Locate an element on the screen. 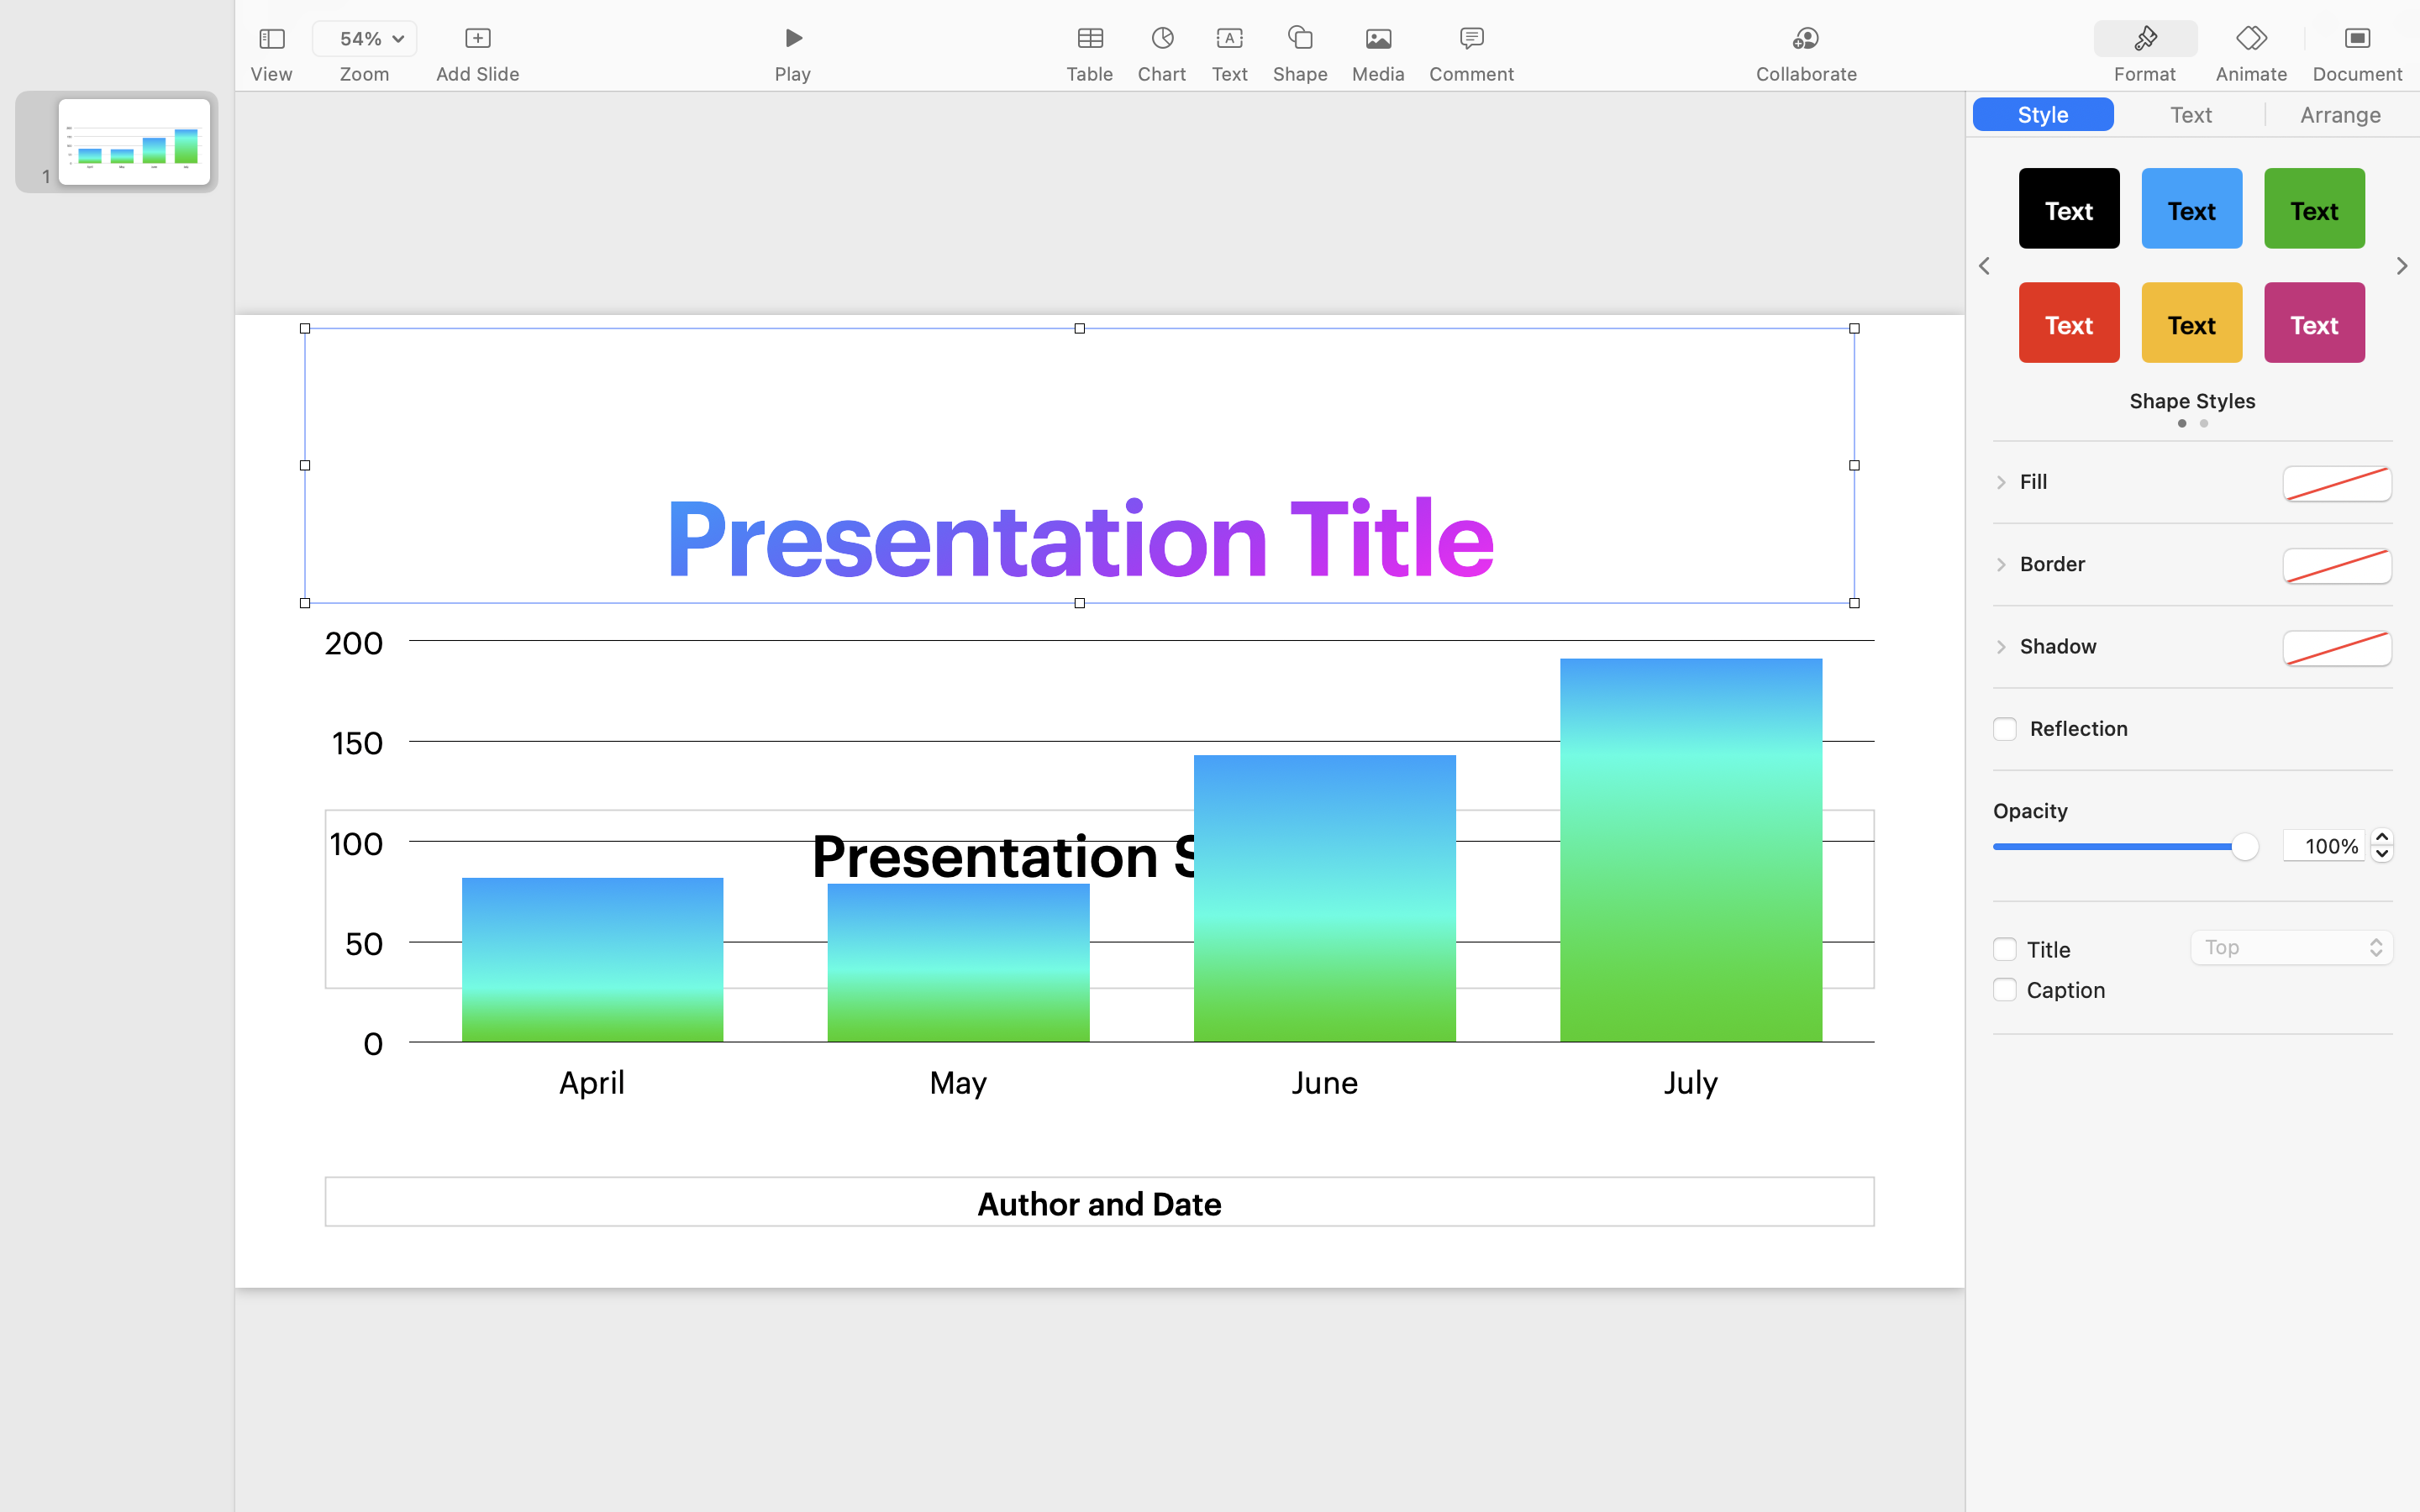 This screenshot has width=2420, height=1512. Format is located at coordinates (2145, 74).